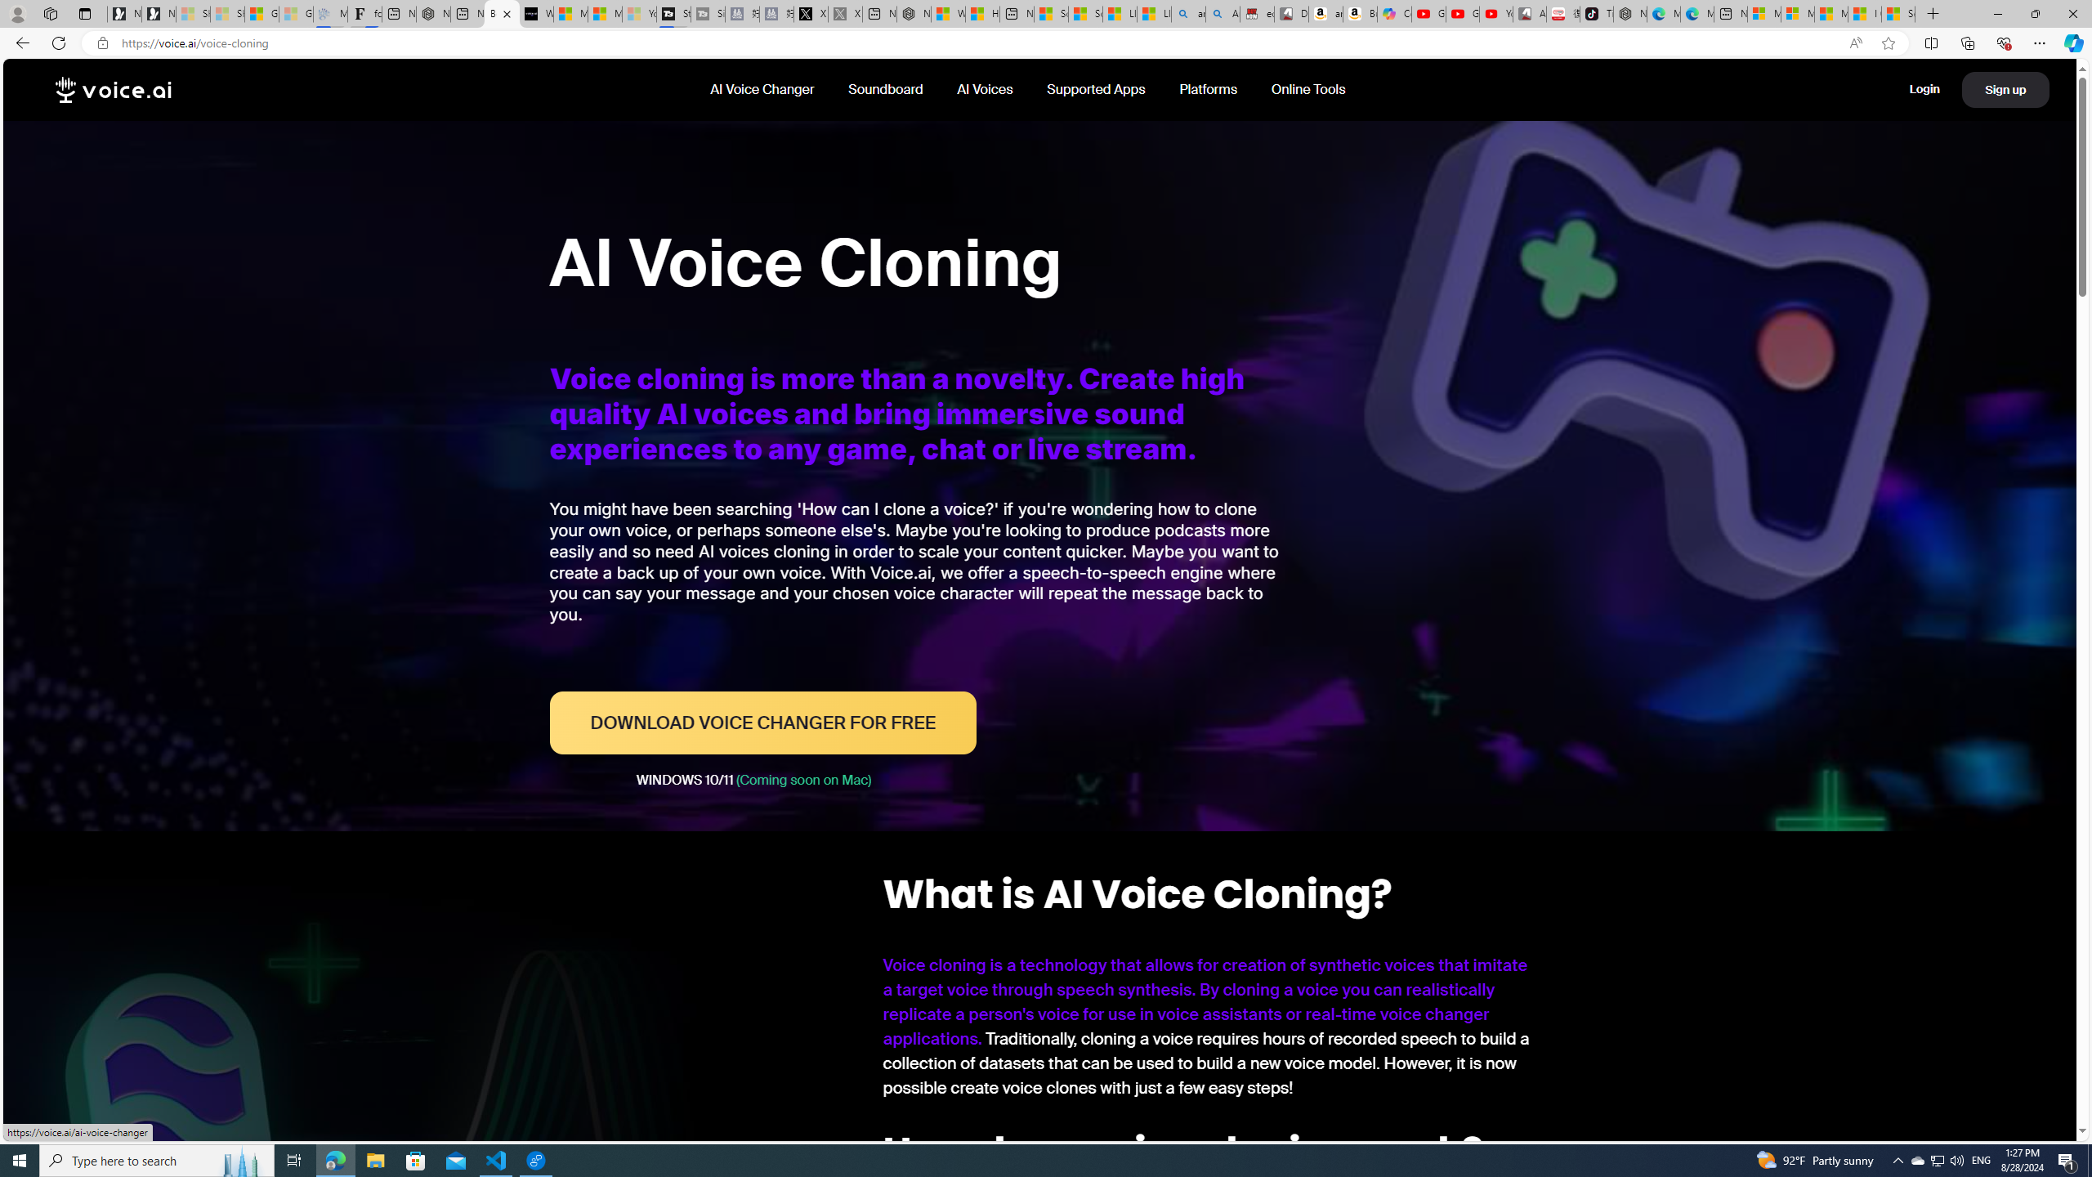 This screenshot has width=2092, height=1177. Describe the element at coordinates (1865, 14) in the screenshot. I see `I Gained 20 Pounds of Muscle in 30 Days! | Watch` at that location.